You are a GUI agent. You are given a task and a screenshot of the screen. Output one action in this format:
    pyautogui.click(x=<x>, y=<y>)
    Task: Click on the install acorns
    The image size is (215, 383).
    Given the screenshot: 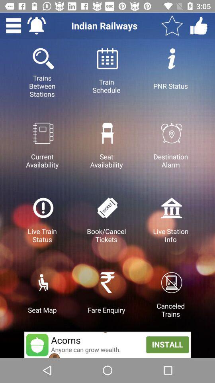 What is the action you would take?
    pyautogui.click(x=107, y=345)
    